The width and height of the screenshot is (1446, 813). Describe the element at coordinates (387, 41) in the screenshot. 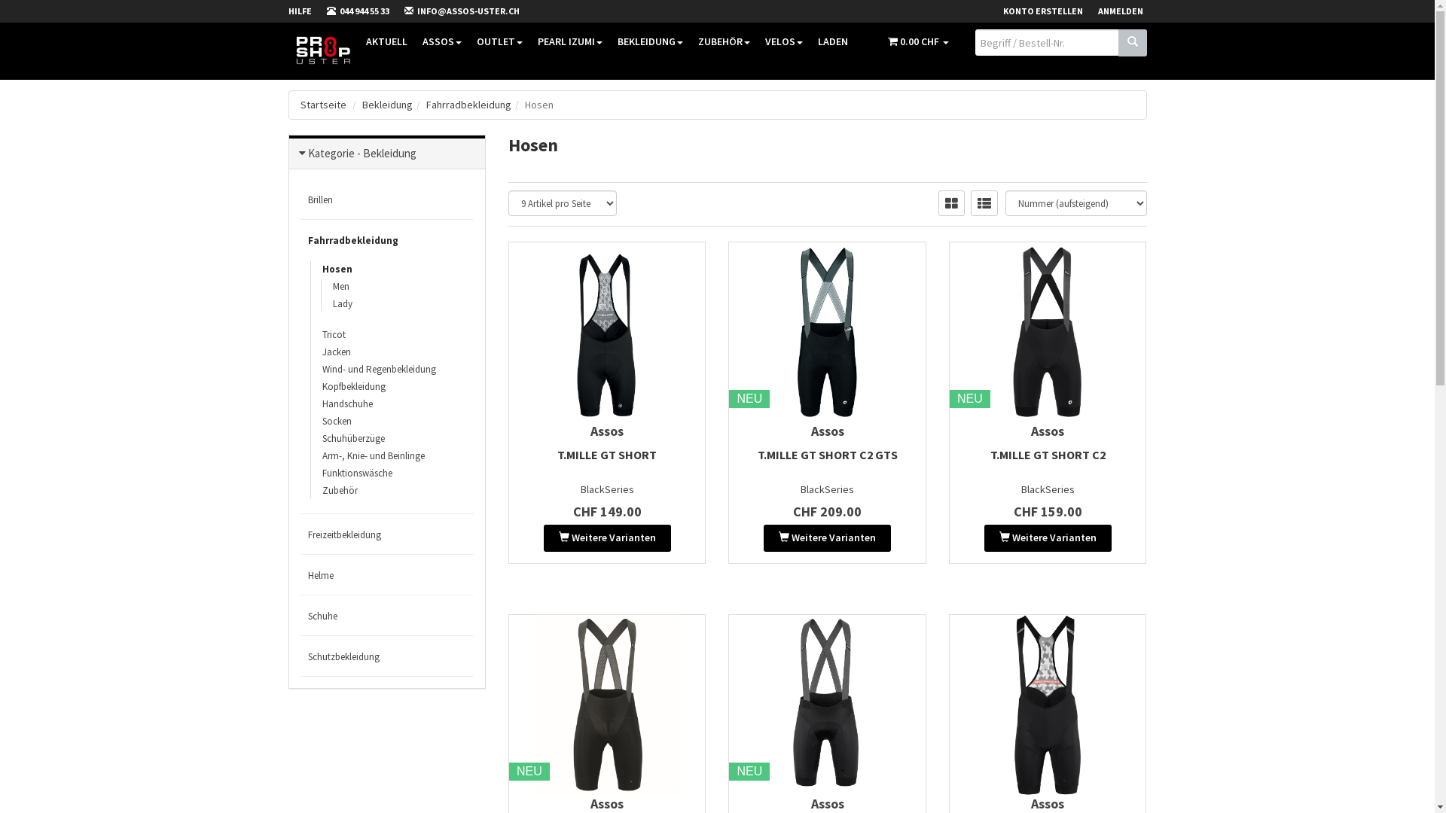

I see `AKTUELL` at that location.